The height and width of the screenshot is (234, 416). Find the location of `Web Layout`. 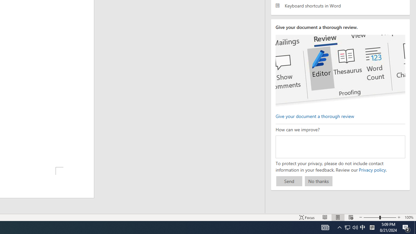

Web Layout is located at coordinates (351, 217).